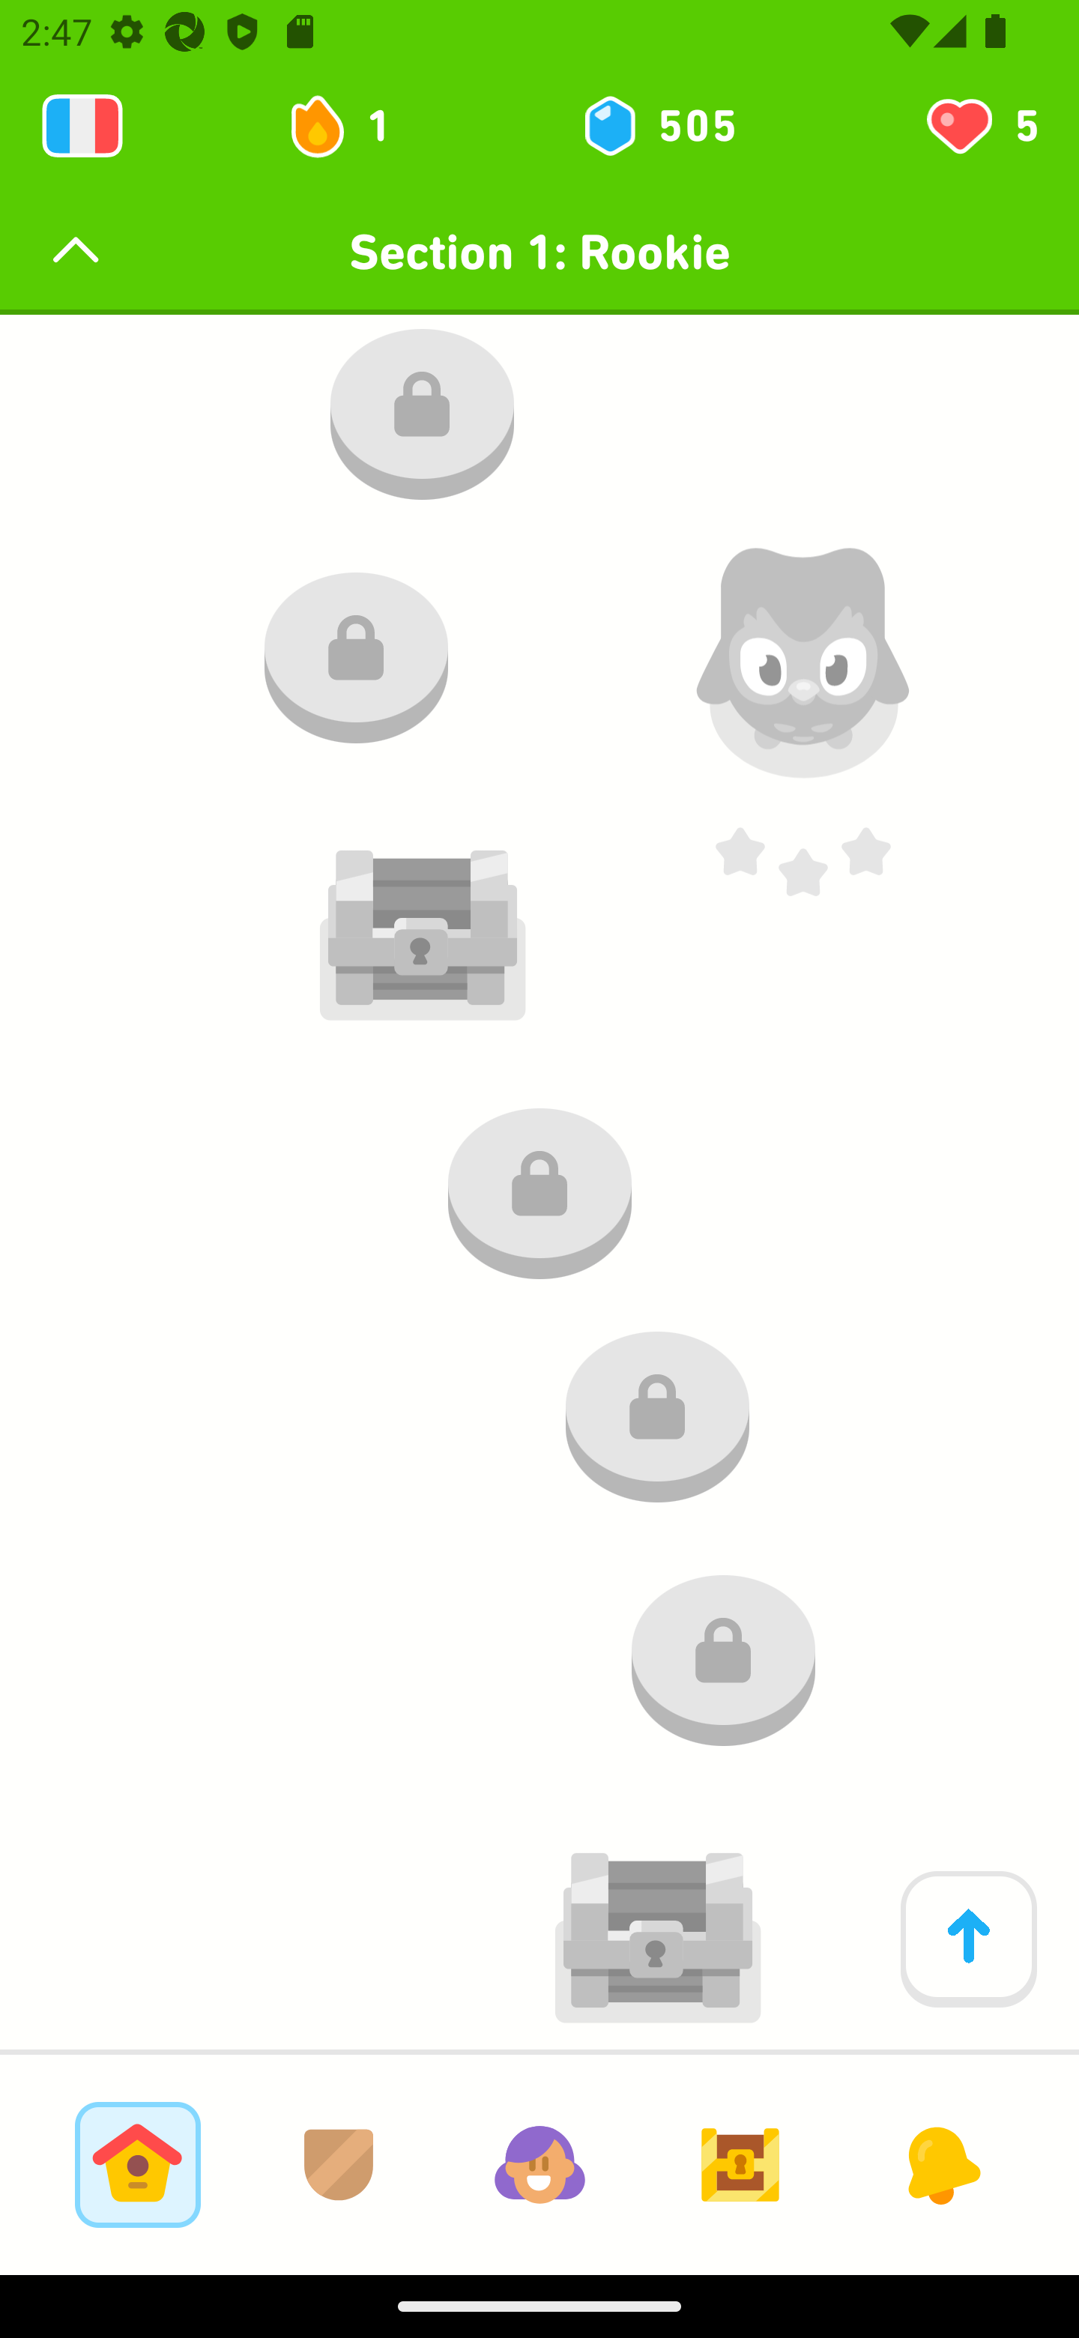 This screenshot has width=1079, height=2338. I want to click on Learning 2131888976, so click(82, 126).